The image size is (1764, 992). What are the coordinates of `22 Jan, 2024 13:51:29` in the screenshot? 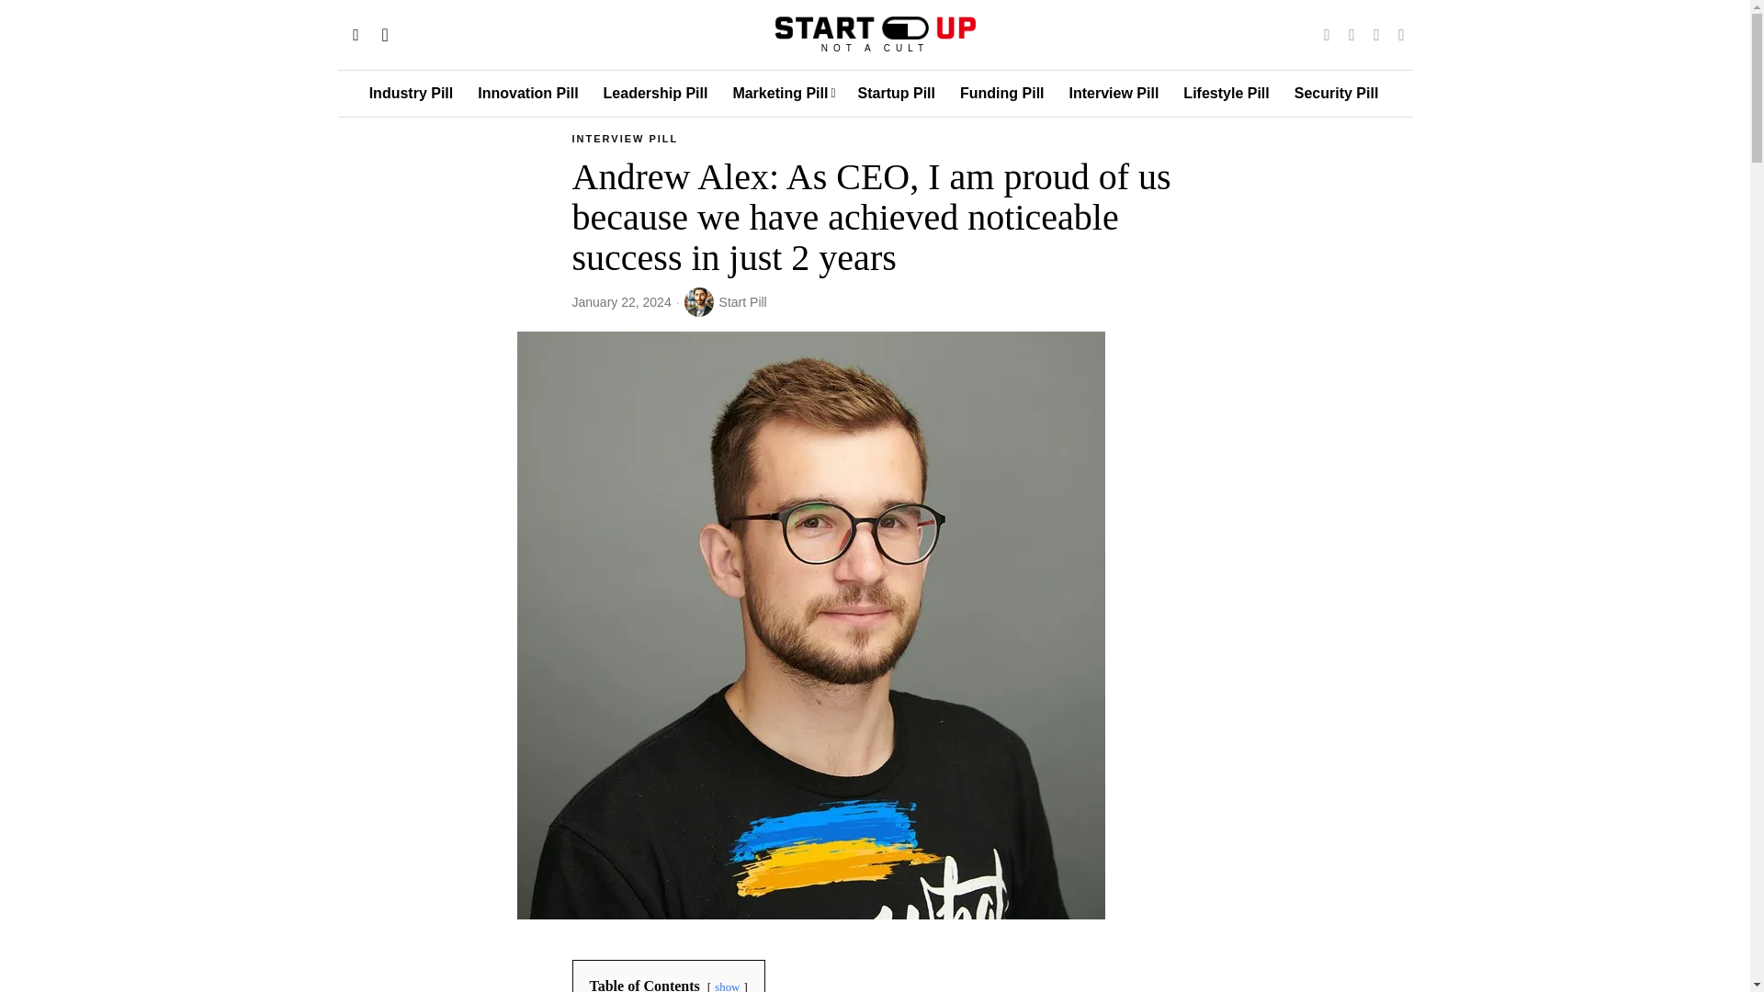 It's located at (621, 303).